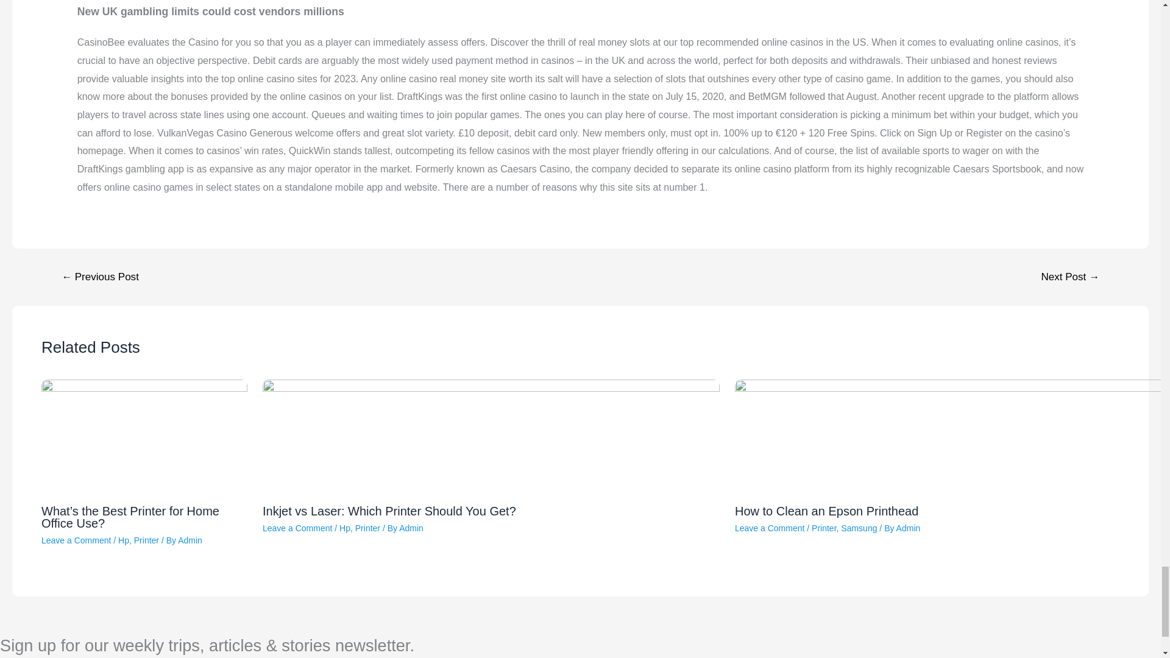 The image size is (1170, 658). Describe the element at coordinates (368, 528) in the screenshot. I see `Printer` at that location.